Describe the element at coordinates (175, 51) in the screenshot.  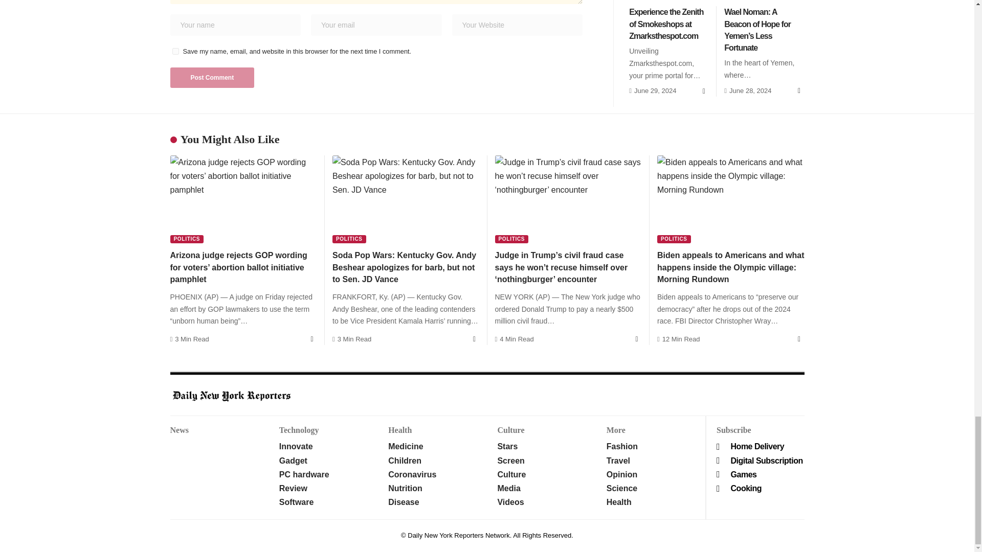
I see `yes` at that location.